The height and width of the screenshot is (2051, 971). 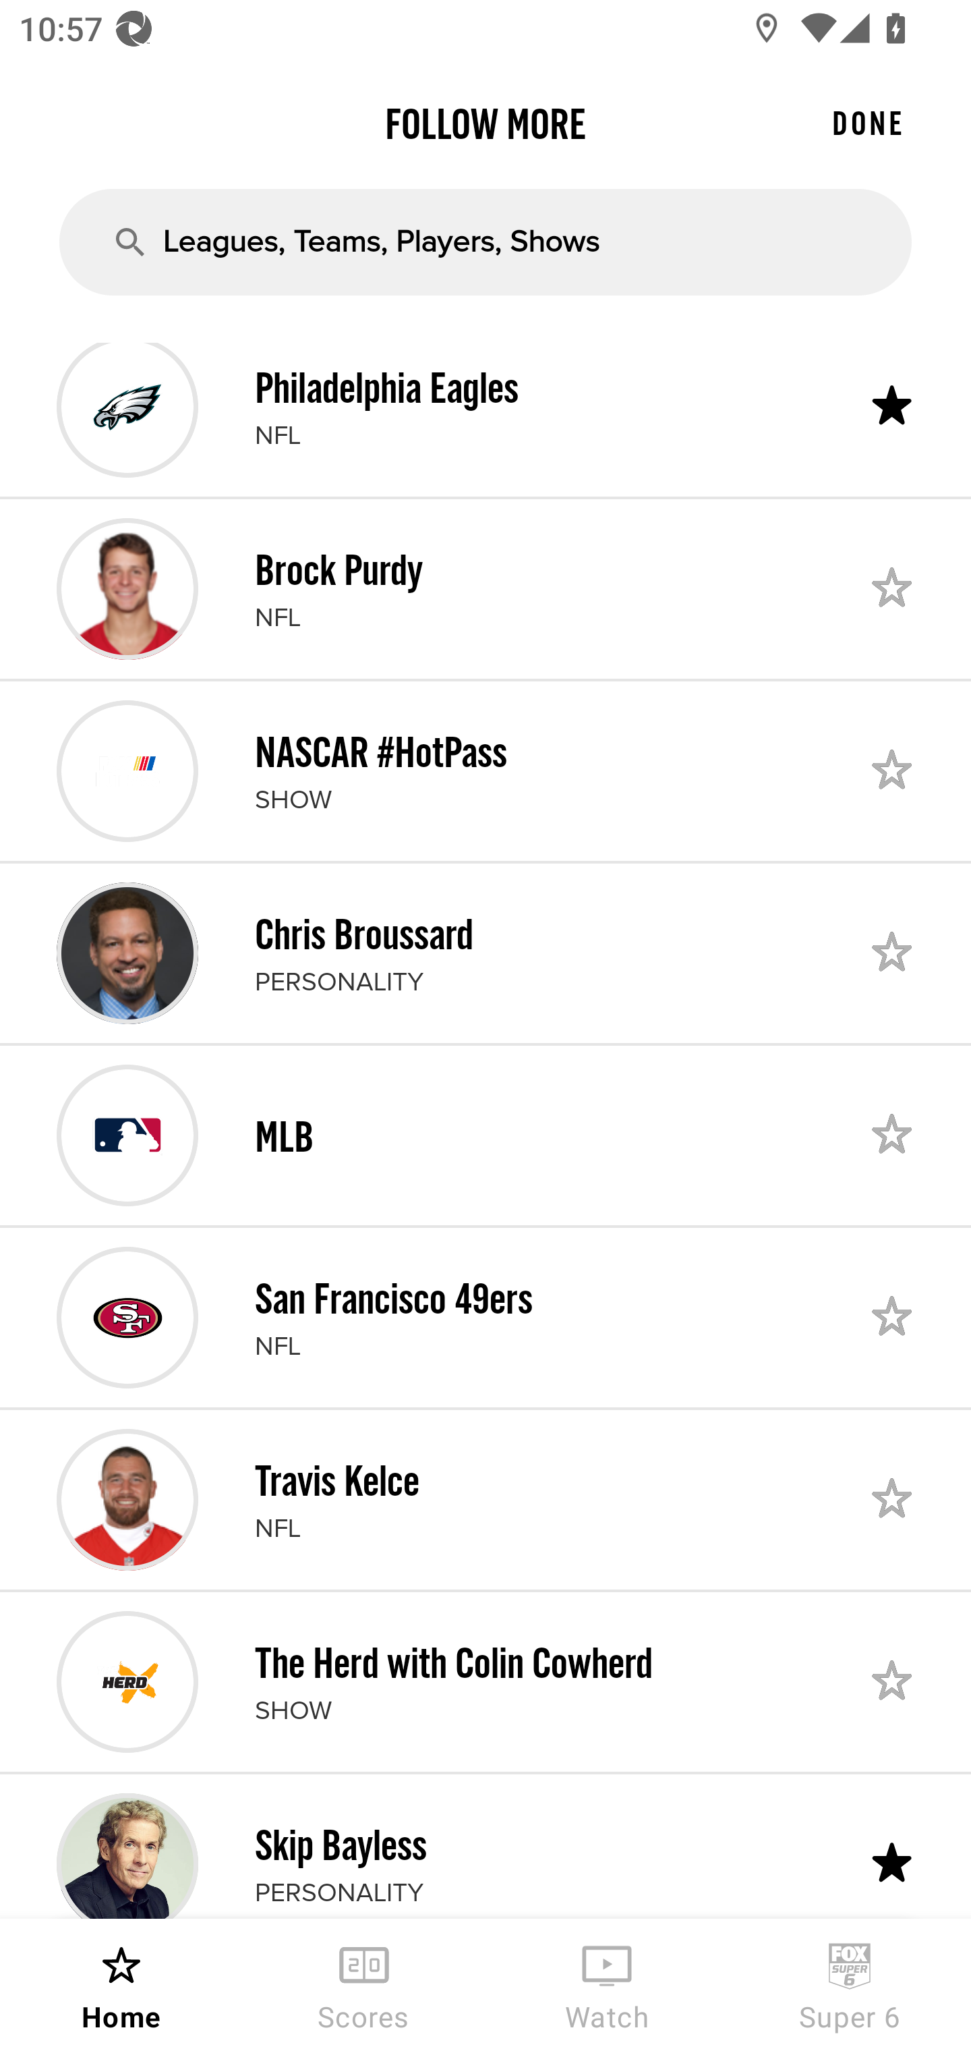 What do you see at coordinates (486, 1317) in the screenshot?
I see `San Francisco 49ers NFL` at bounding box center [486, 1317].